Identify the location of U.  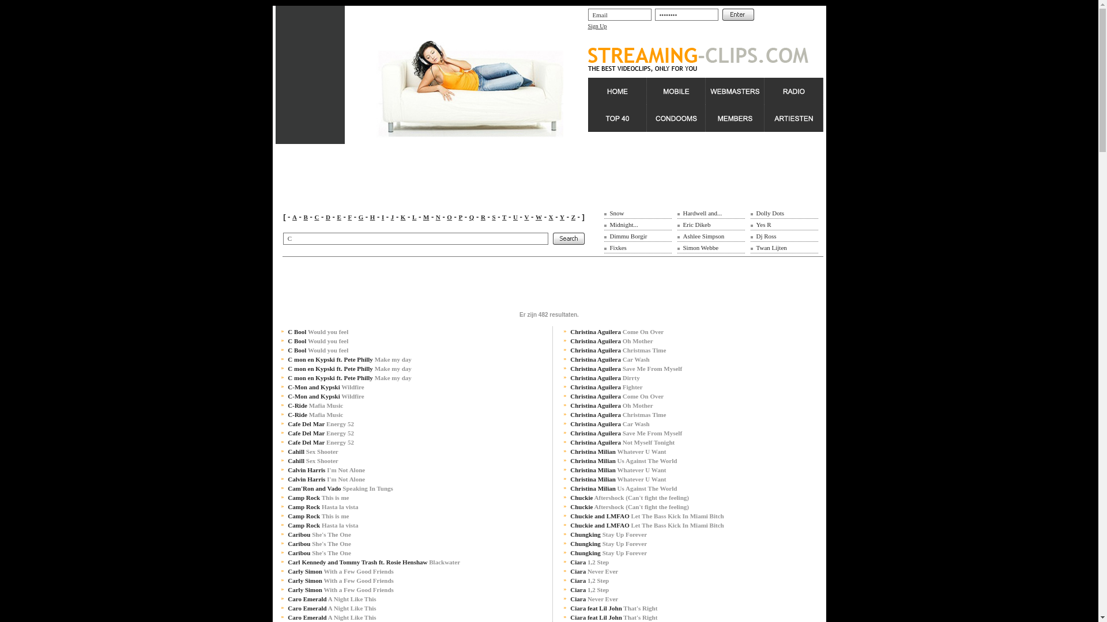
(515, 217).